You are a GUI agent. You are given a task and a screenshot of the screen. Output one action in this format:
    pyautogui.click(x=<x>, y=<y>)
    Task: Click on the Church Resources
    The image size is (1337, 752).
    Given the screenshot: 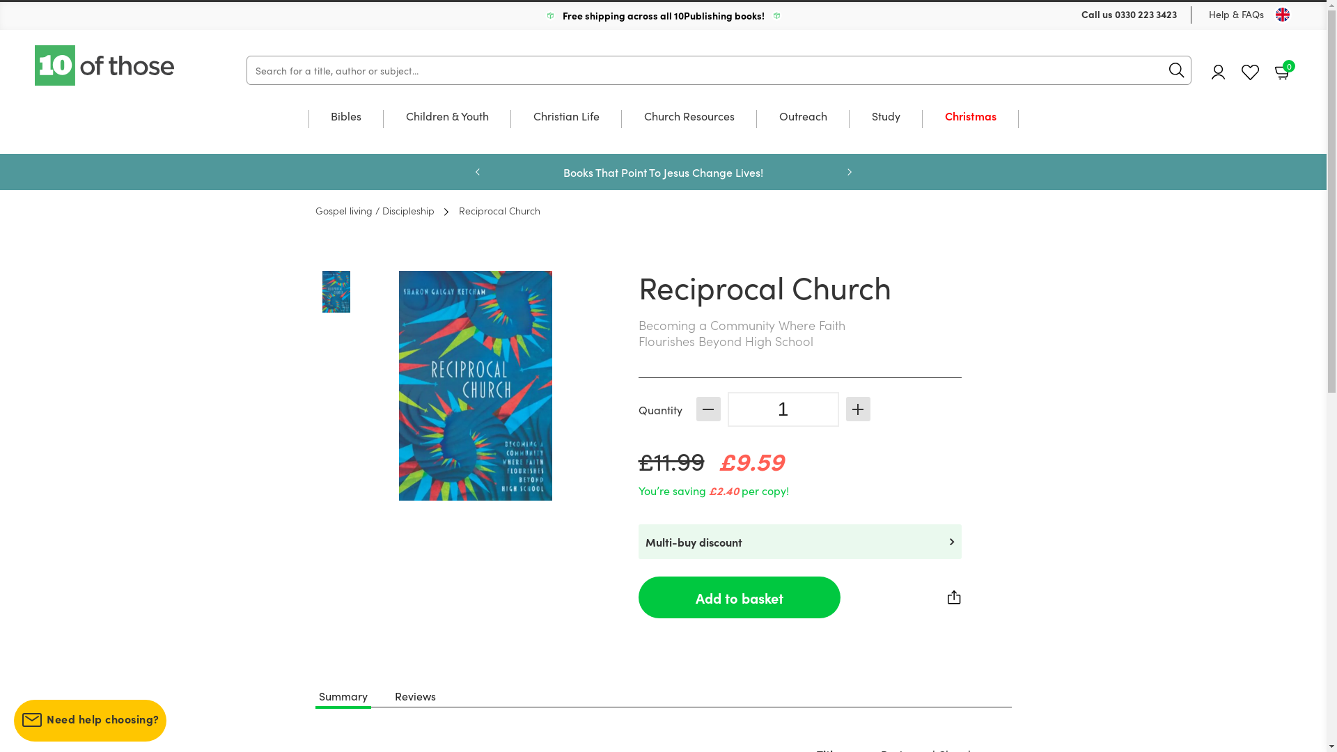 What is the action you would take?
    pyautogui.click(x=689, y=130)
    